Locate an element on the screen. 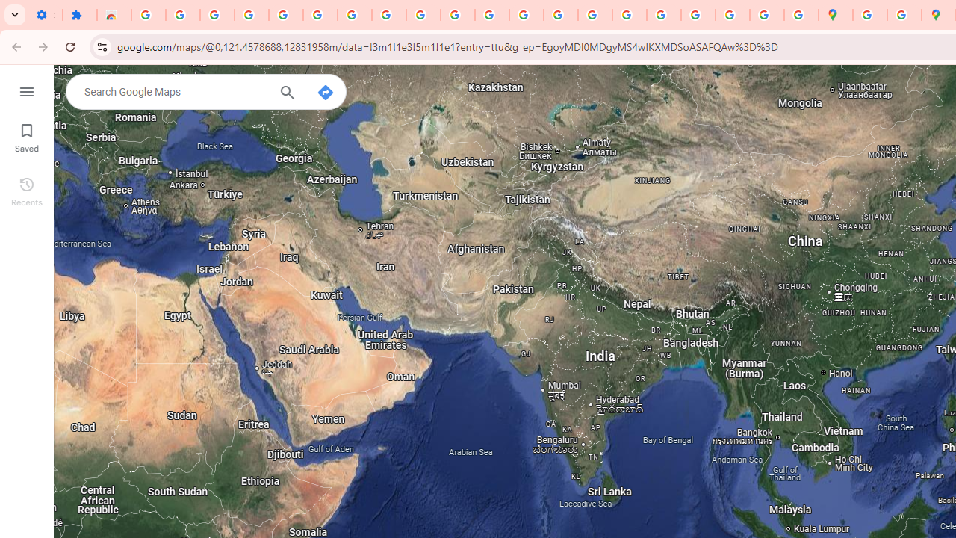  YouTube is located at coordinates (458, 15).